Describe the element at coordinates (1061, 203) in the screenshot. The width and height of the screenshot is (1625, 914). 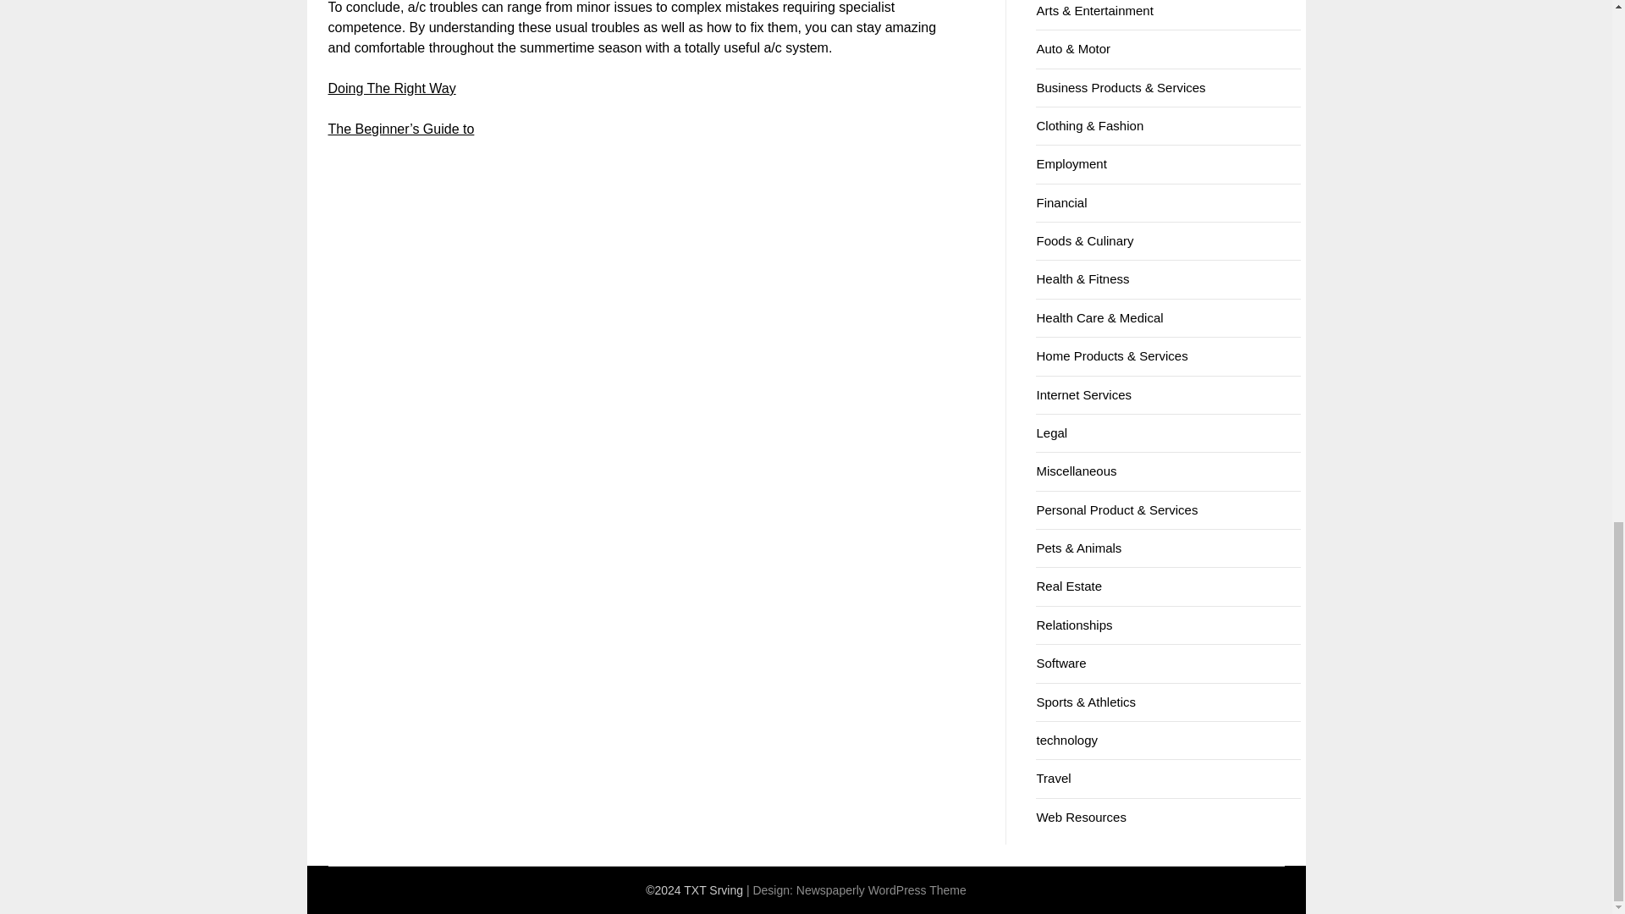
I see `Financial` at that location.